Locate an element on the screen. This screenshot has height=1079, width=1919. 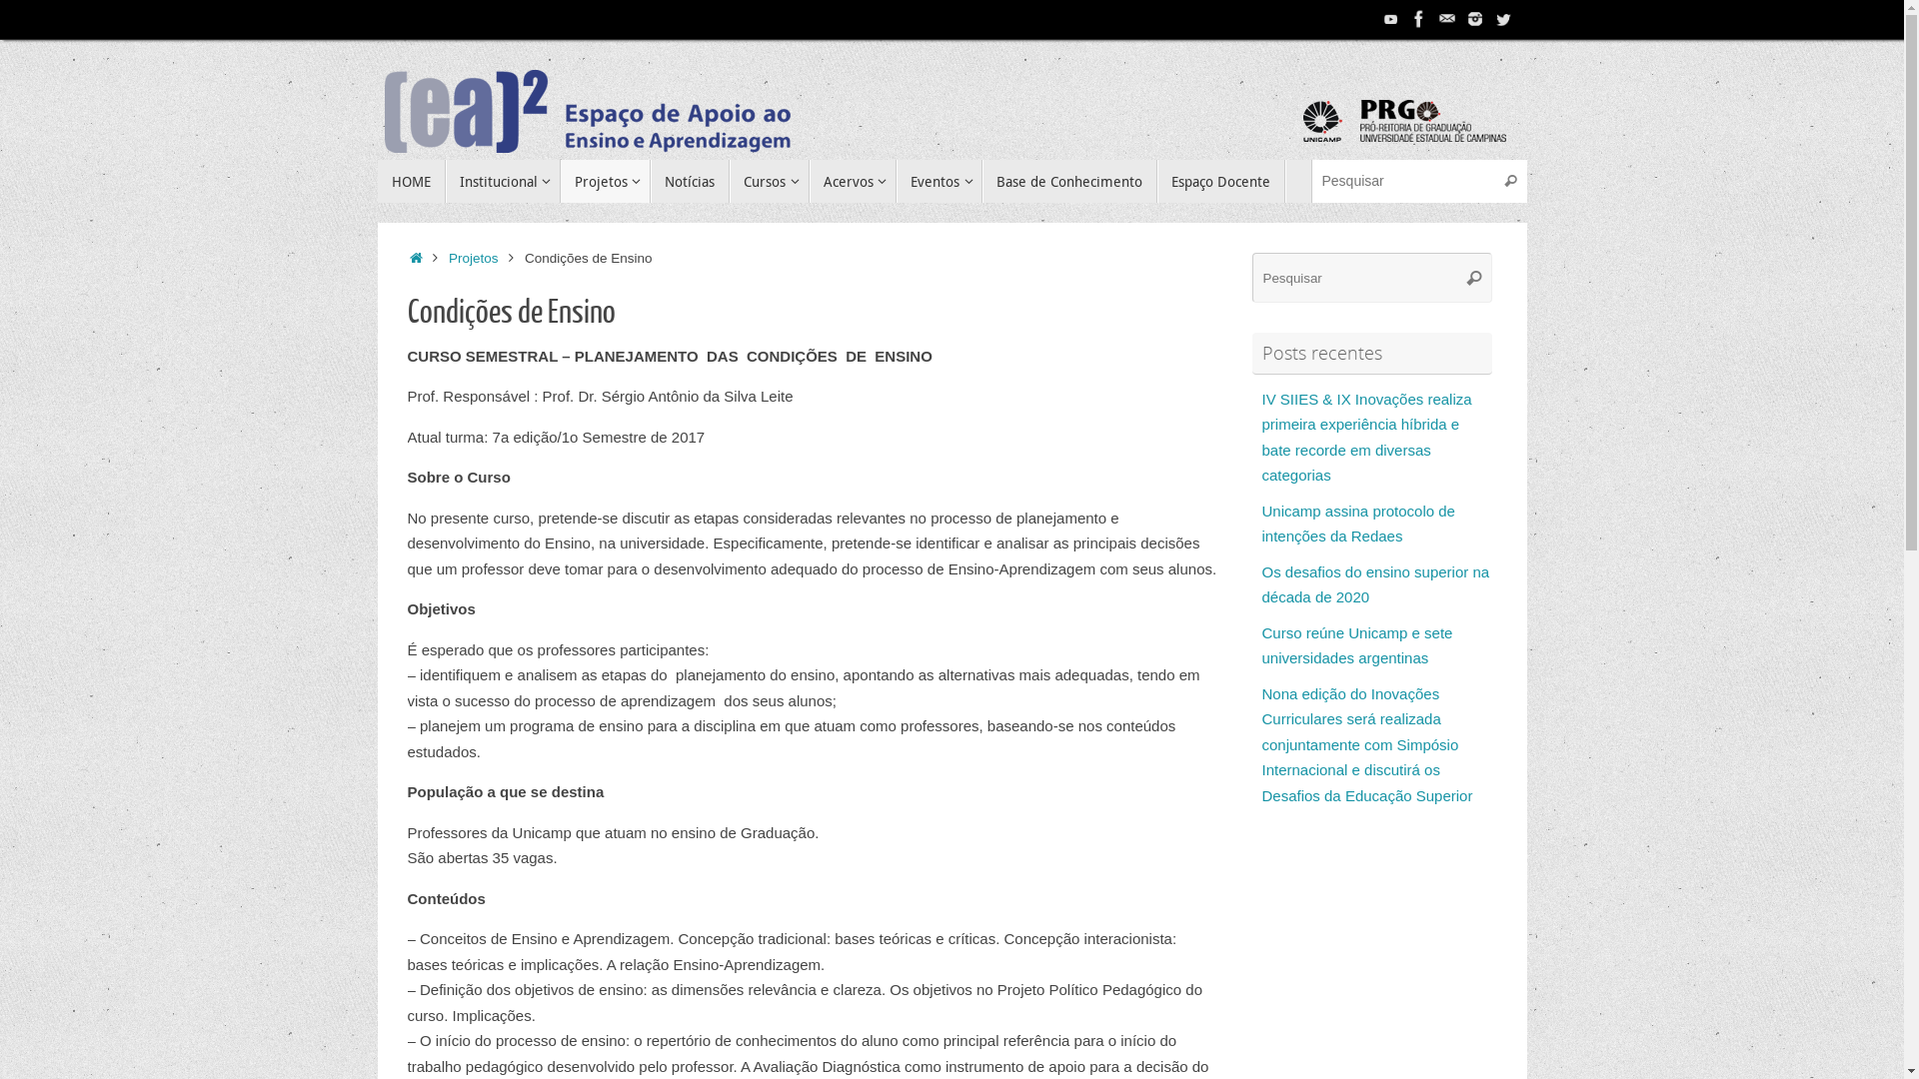
Mail is located at coordinates (1447, 19).